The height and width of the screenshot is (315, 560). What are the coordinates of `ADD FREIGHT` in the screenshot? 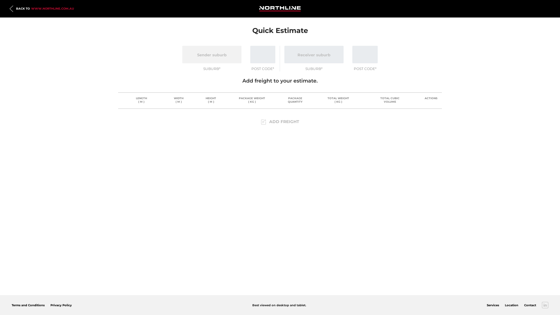 It's located at (280, 122).